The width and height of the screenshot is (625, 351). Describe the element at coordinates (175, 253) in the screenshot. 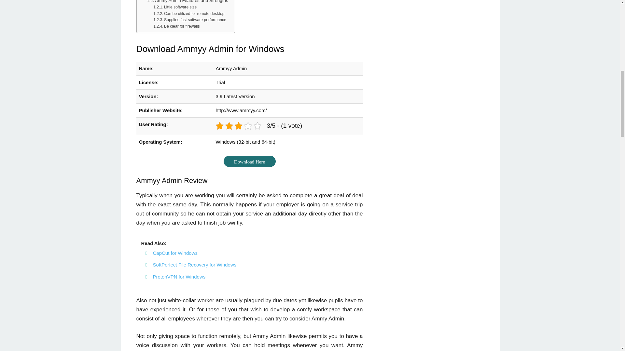

I see `CapCut for Windows` at that location.